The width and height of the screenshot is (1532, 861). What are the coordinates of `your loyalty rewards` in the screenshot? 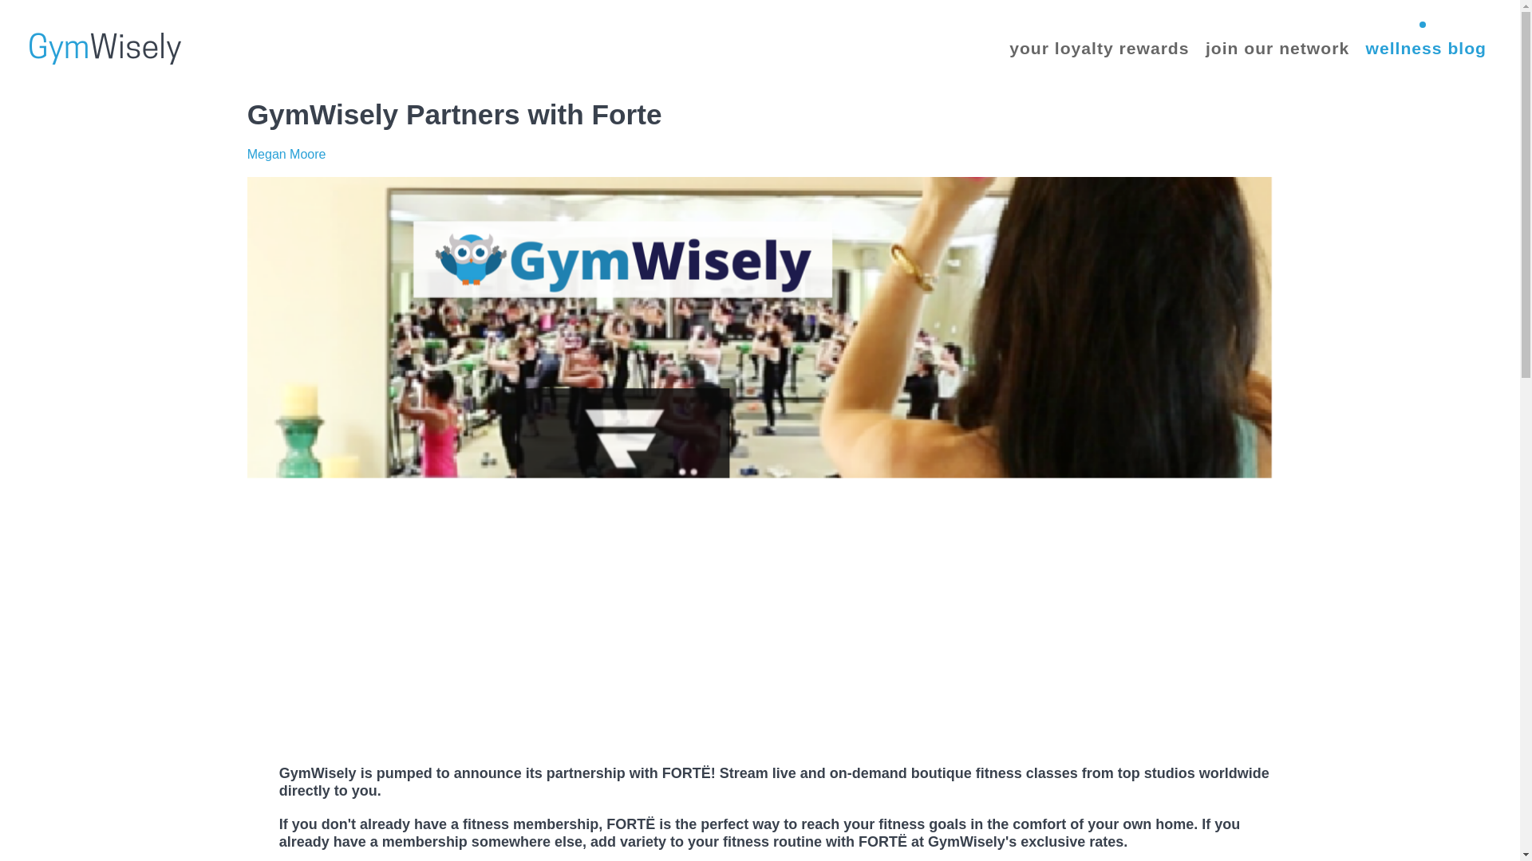 It's located at (1099, 46).